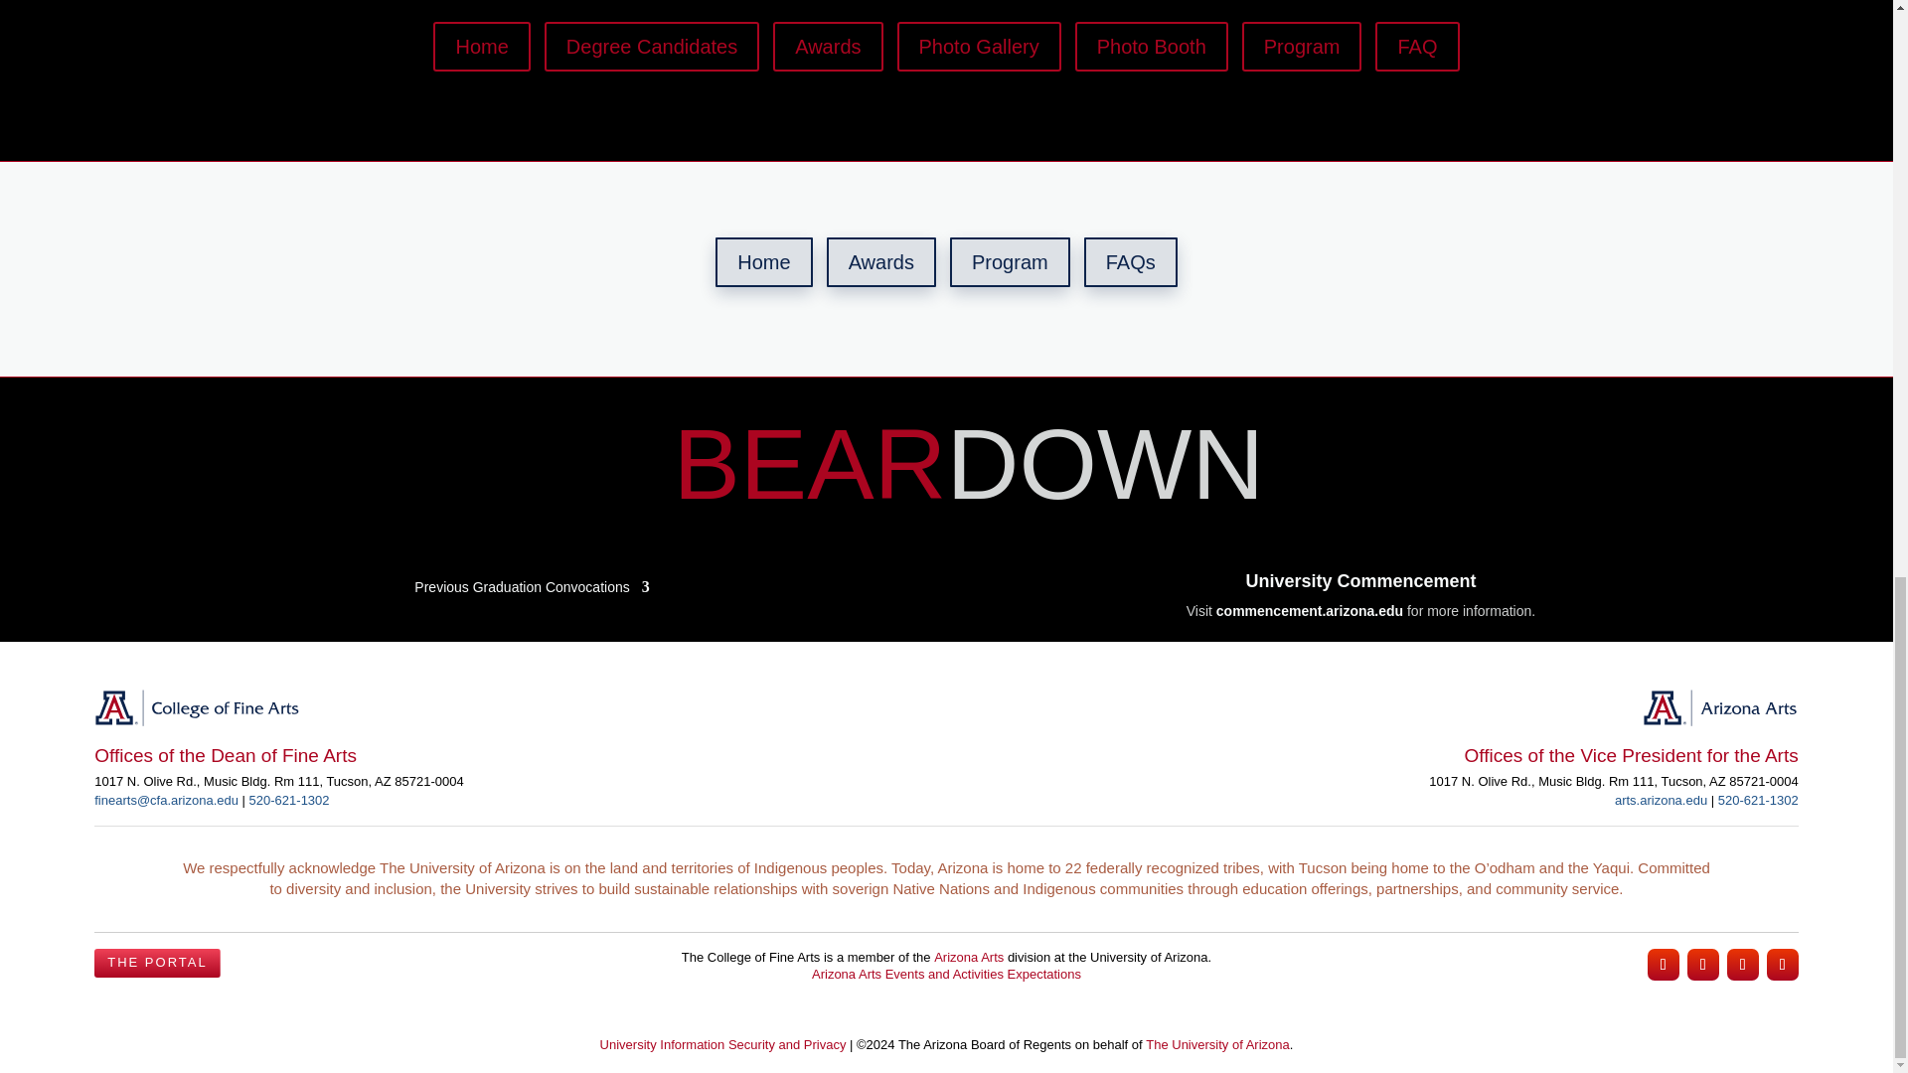 The image size is (1908, 1073). What do you see at coordinates (1702, 964) in the screenshot?
I see `Follow on Facebook` at bounding box center [1702, 964].